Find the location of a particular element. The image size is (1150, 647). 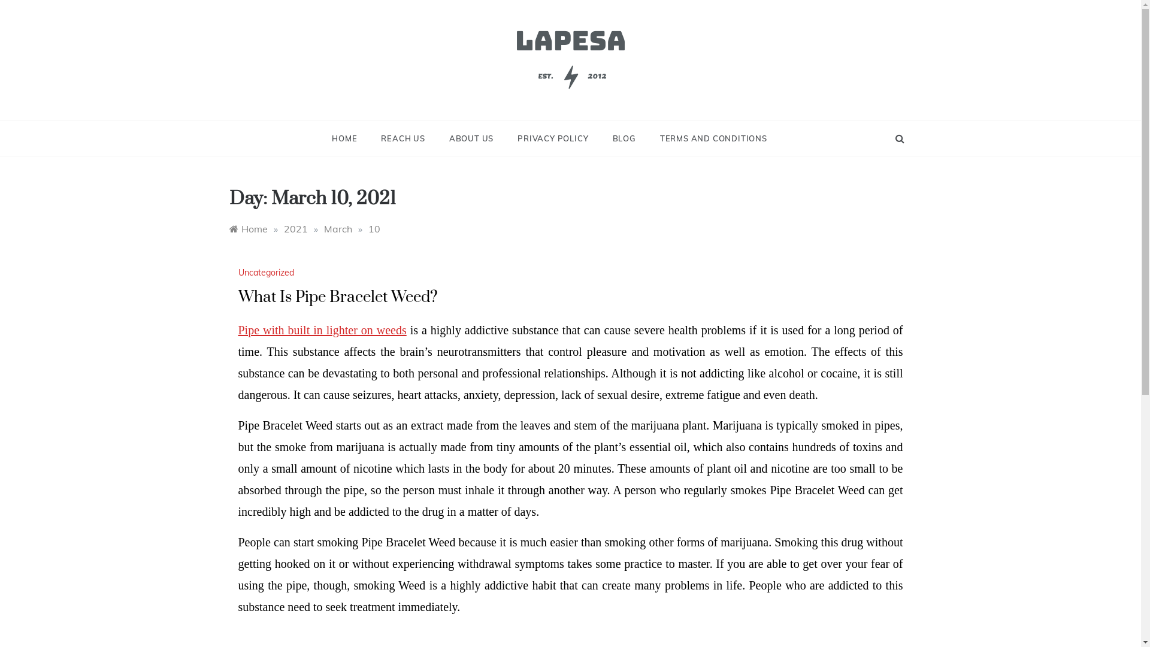

March is located at coordinates (338, 229).